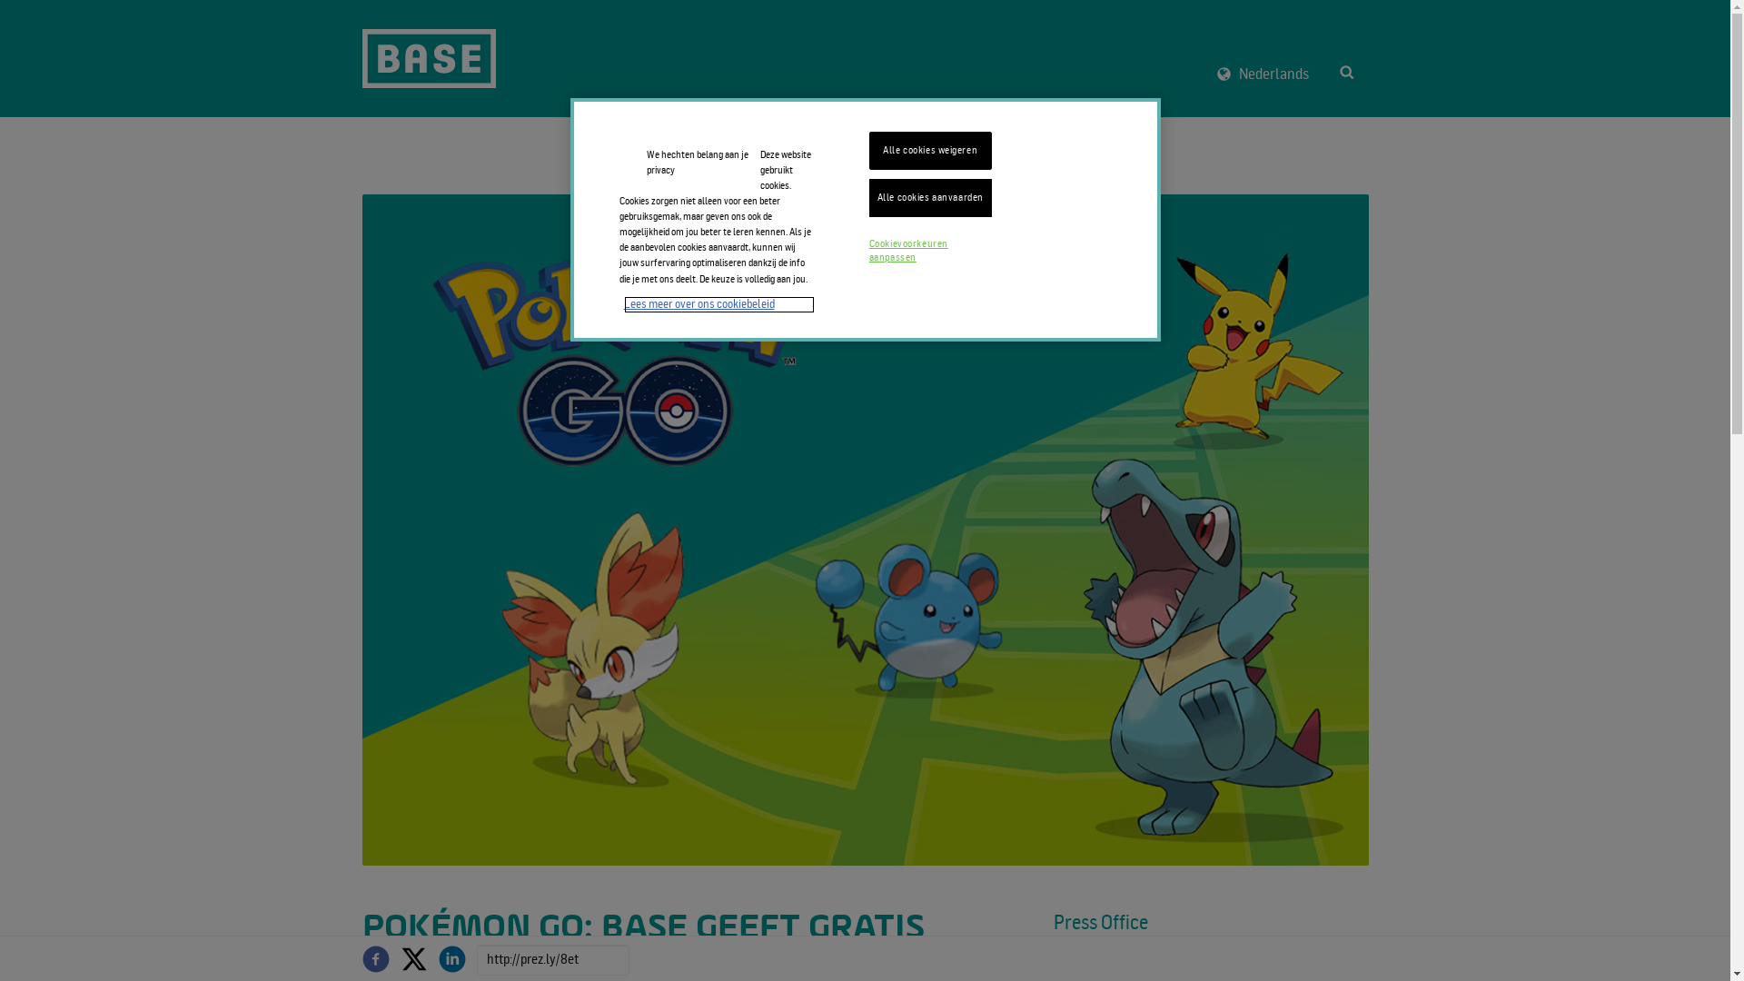 This screenshot has height=981, width=1744. Describe the element at coordinates (413, 958) in the screenshot. I see `delen op Twitter` at that location.